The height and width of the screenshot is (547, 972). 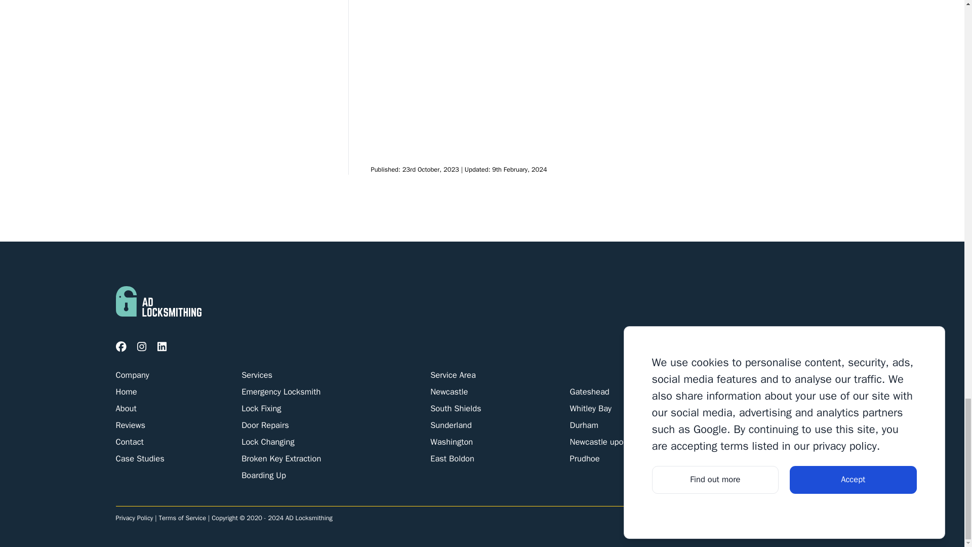 I want to click on Contact, so click(x=129, y=442).